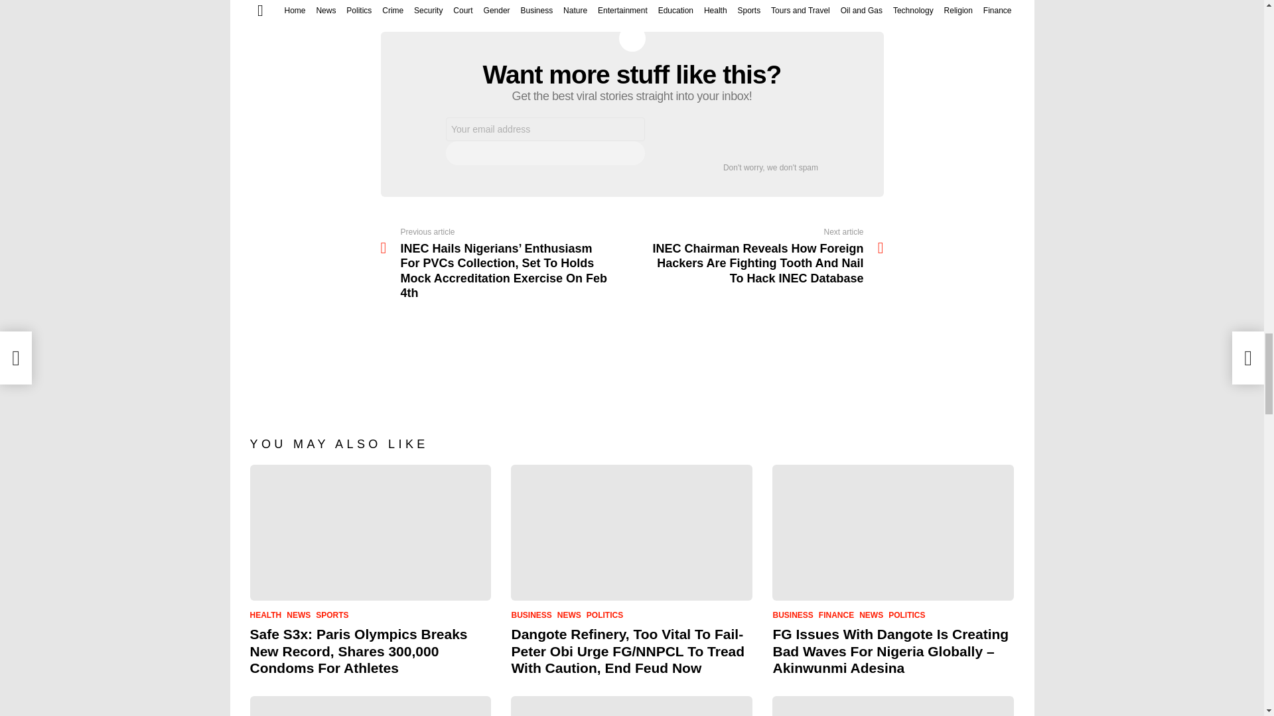 The height and width of the screenshot is (716, 1274). I want to click on Sign up, so click(545, 152).